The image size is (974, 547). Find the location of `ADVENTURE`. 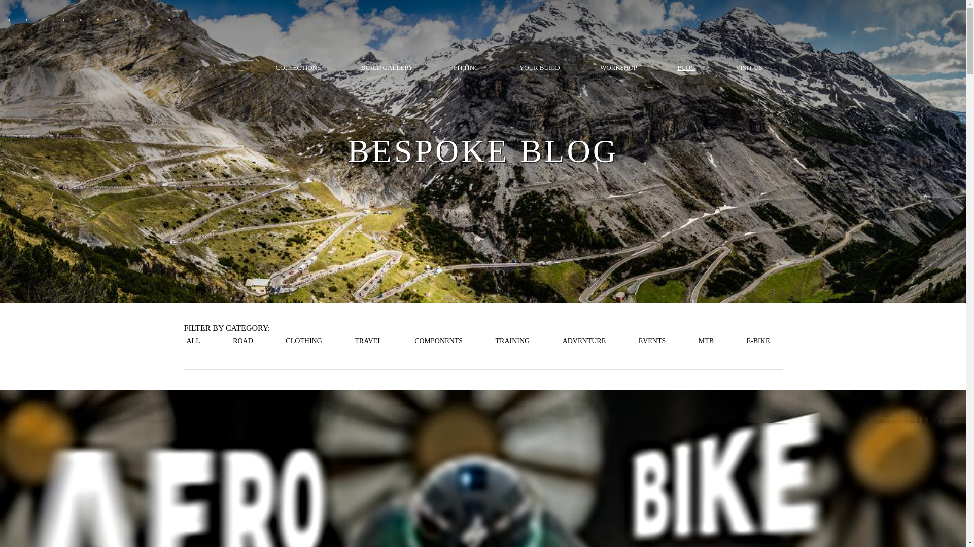

ADVENTURE is located at coordinates (584, 341).